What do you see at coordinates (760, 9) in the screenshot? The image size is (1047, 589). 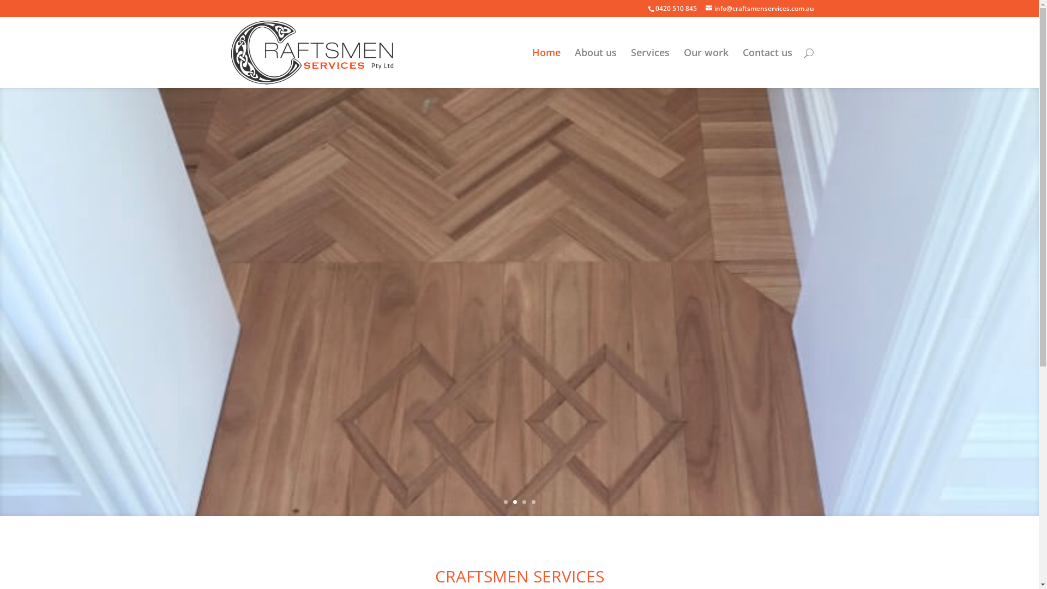 I see `info@craftsmenservices.com.au` at bounding box center [760, 9].